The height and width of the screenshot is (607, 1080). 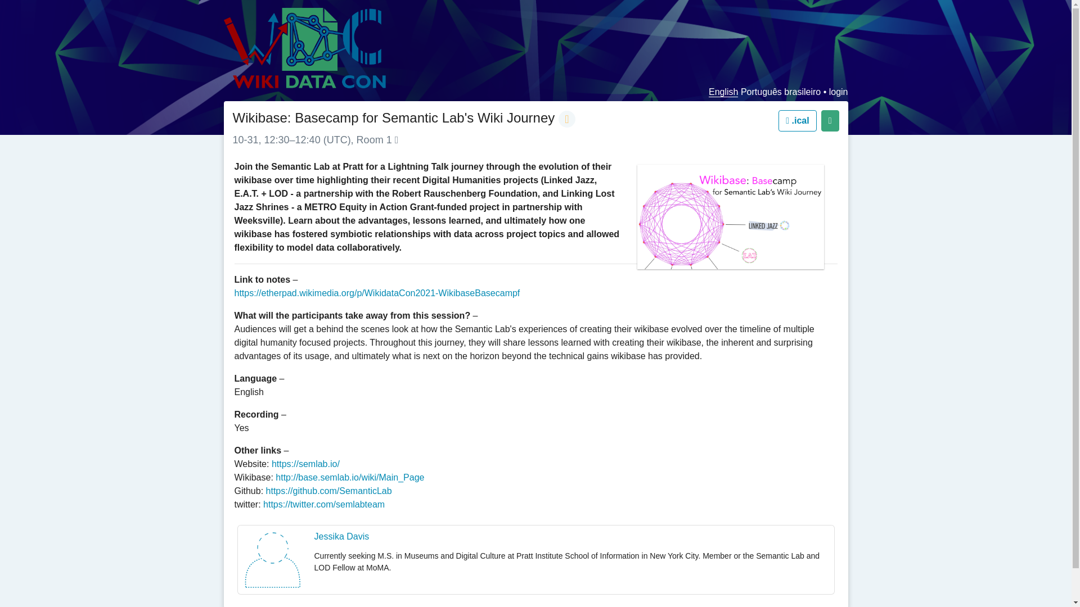 What do you see at coordinates (341, 536) in the screenshot?
I see `Jessika Davis` at bounding box center [341, 536].